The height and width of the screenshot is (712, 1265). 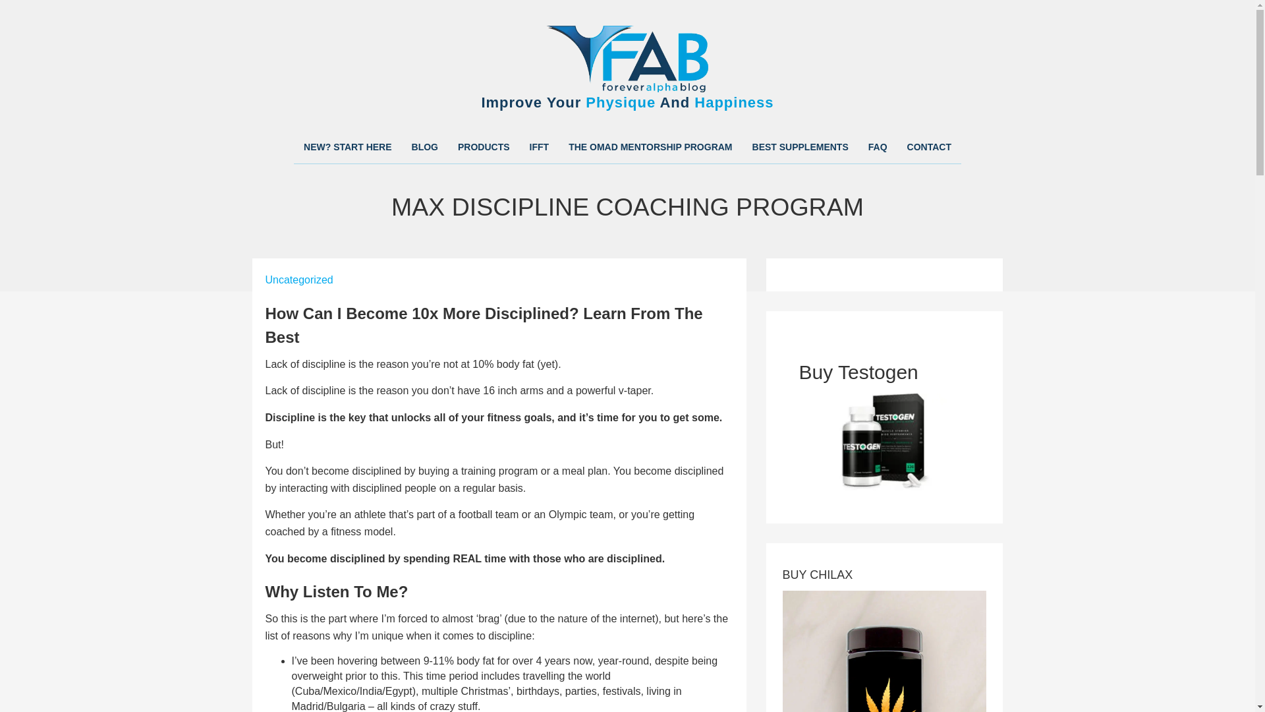 What do you see at coordinates (424, 146) in the screenshot?
I see `BLOG` at bounding box center [424, 146].